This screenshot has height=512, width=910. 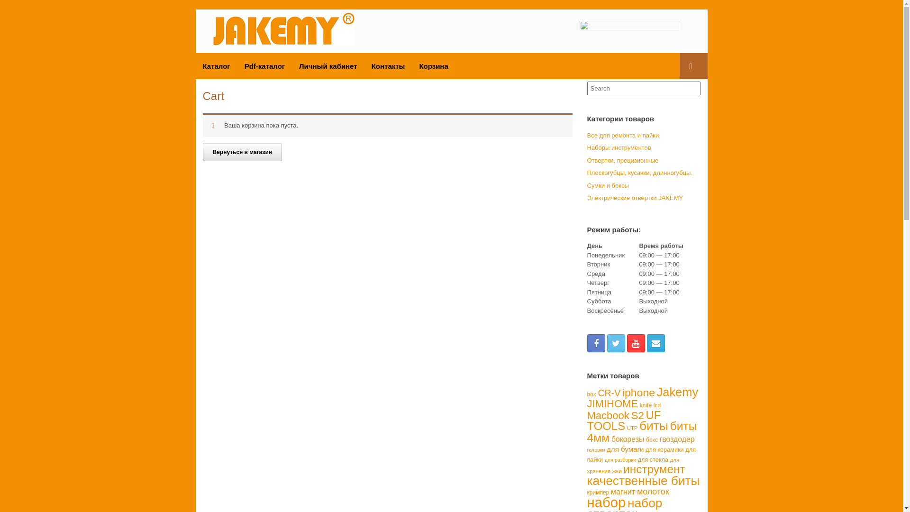 I want to click on knife, so click(x=646, y=405).